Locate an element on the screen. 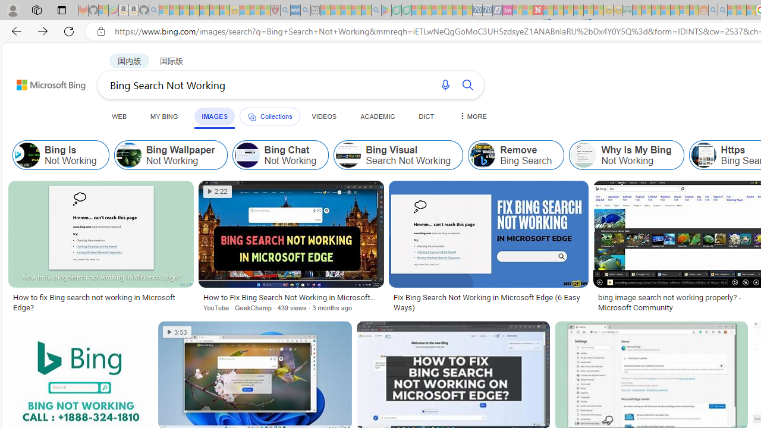 This screenshot has height=428, width=761. Bluey: Let's Play! - Apps on Google Play - Sleeping is located at coordinates (386, 11).